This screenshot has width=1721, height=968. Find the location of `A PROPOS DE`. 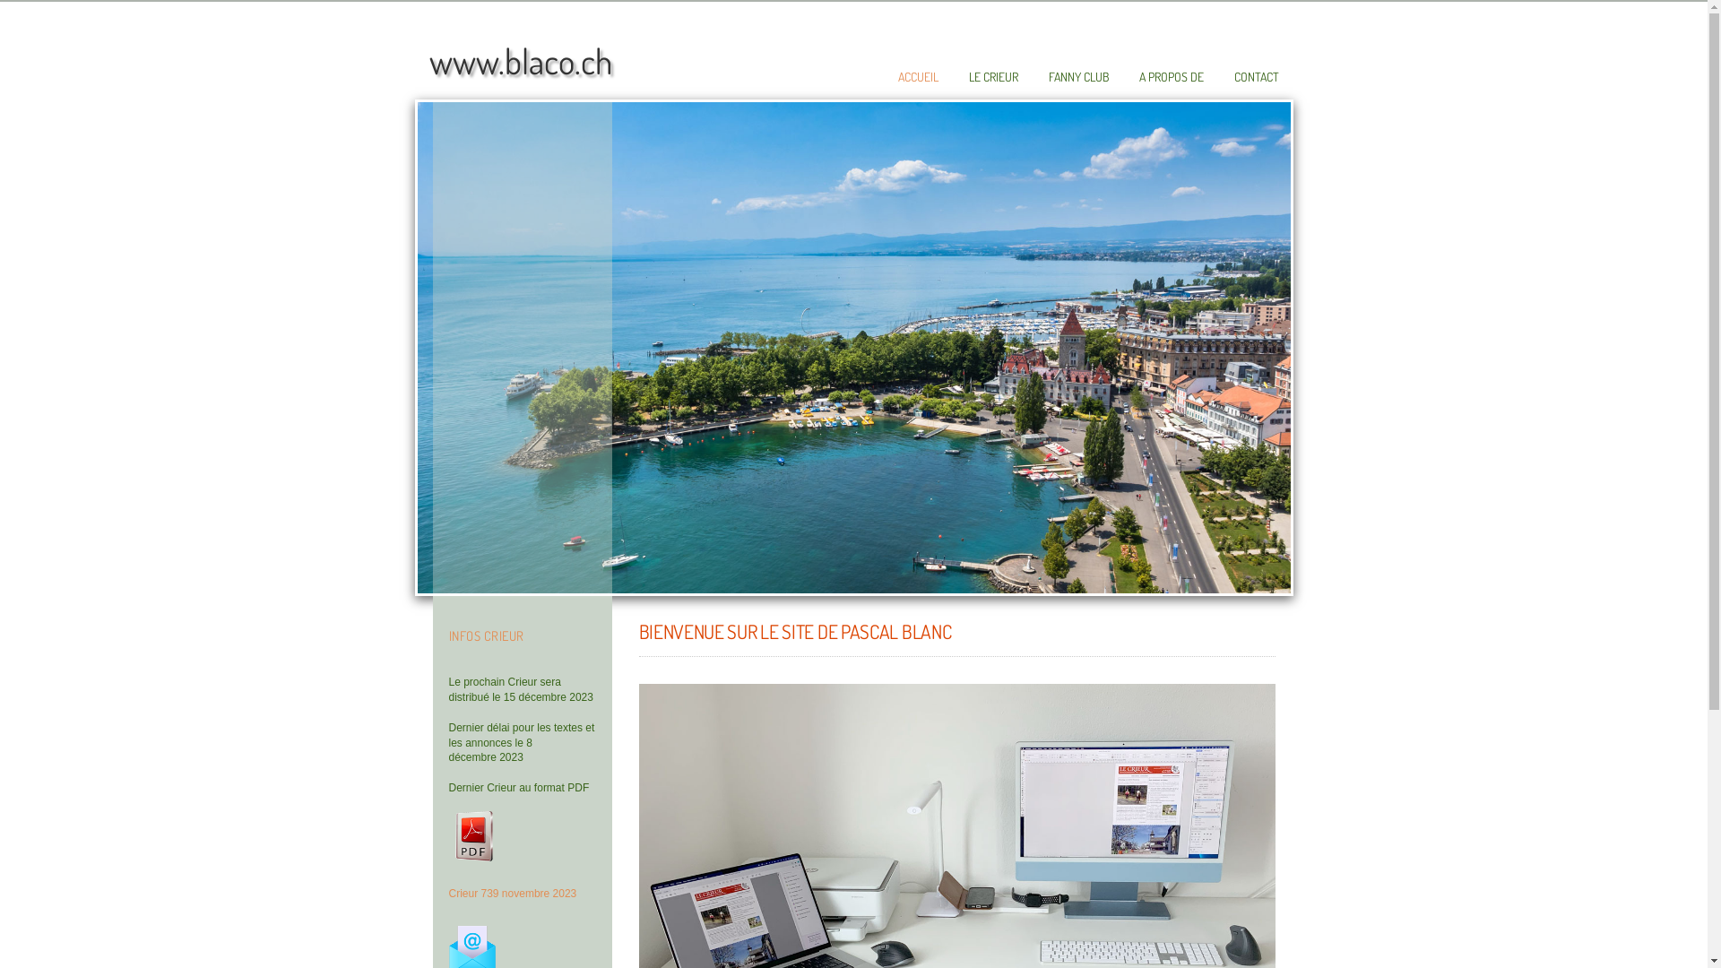

A PROPOS DE is located at coordinates (1171, 77).